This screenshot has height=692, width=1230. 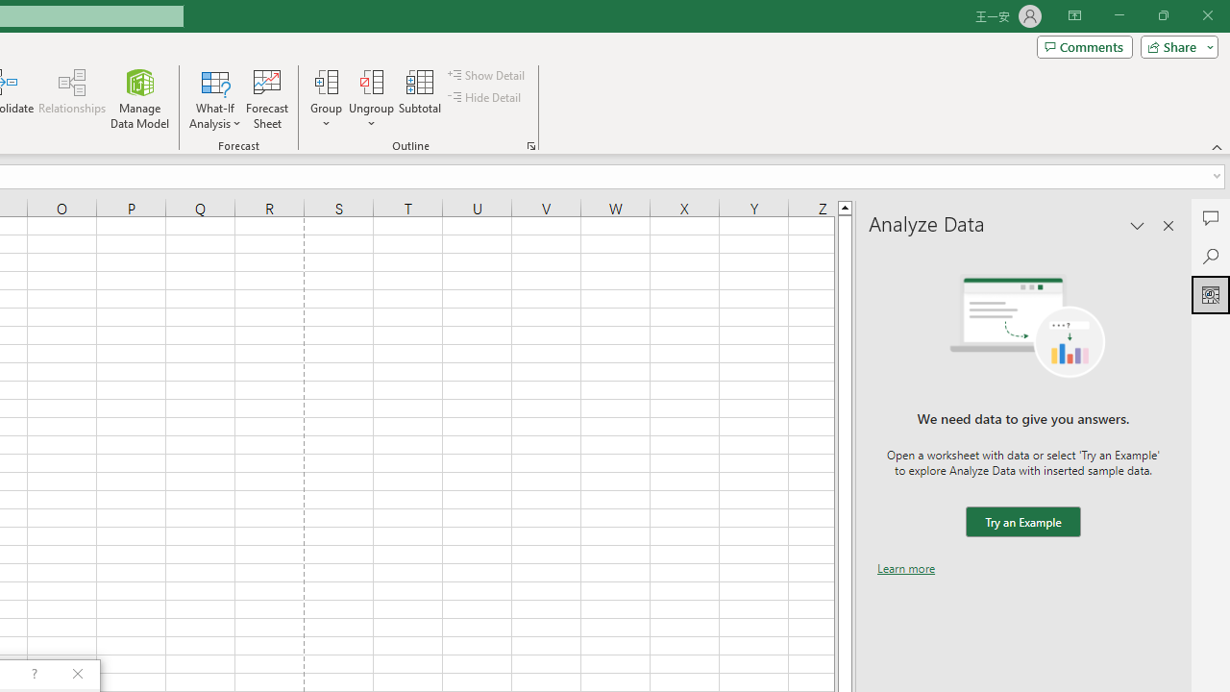 What do you see at coordinates (267, 98) in the screenshot?
I see `Forecast Sheet` at bounding box center [267, 98].